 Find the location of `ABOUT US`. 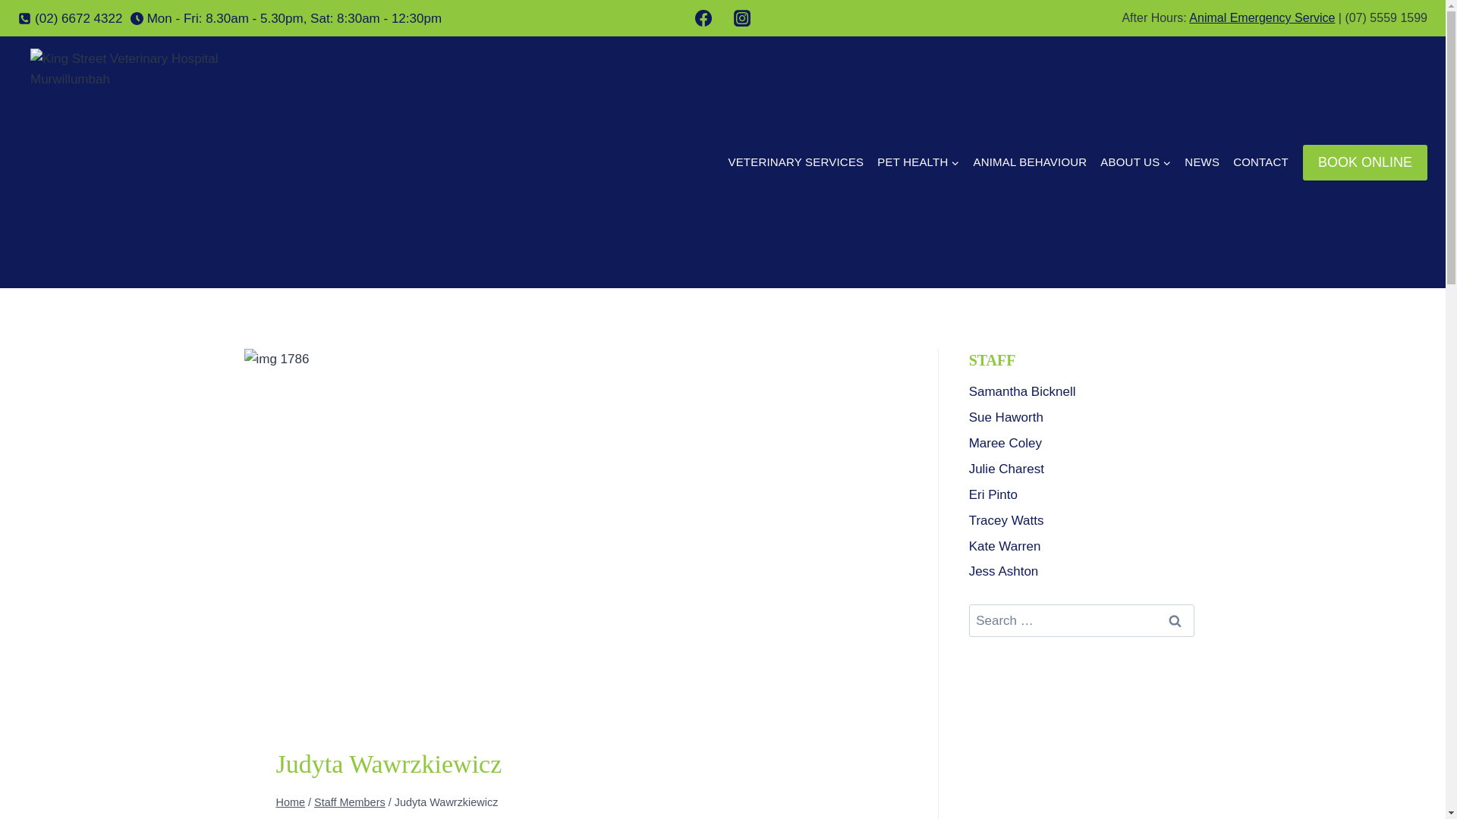

ABOUT US is located at coordinates (1135, 162).